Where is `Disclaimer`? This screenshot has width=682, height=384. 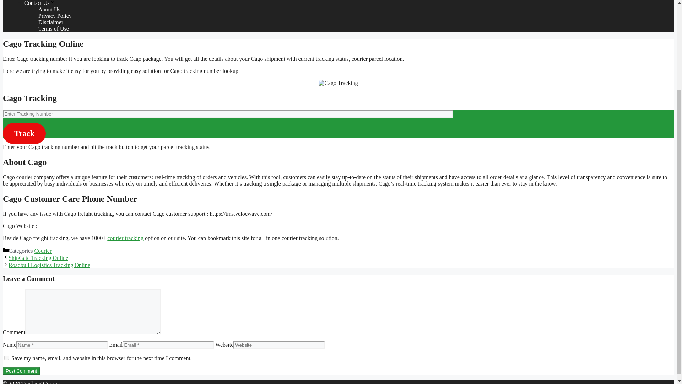 Disclaimer is located at coordinates (50, 22).